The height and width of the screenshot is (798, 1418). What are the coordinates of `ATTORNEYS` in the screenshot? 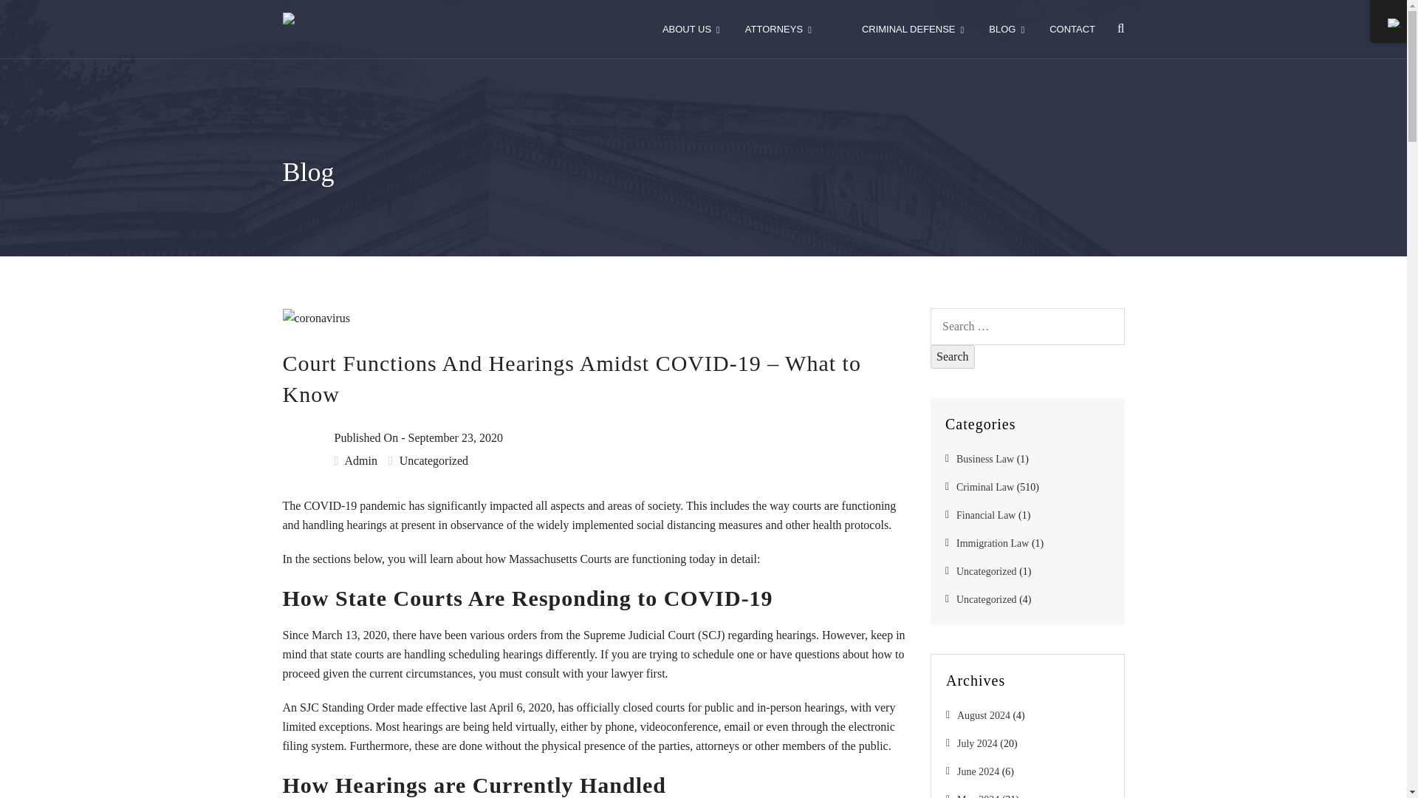 It's located at (778, 29).